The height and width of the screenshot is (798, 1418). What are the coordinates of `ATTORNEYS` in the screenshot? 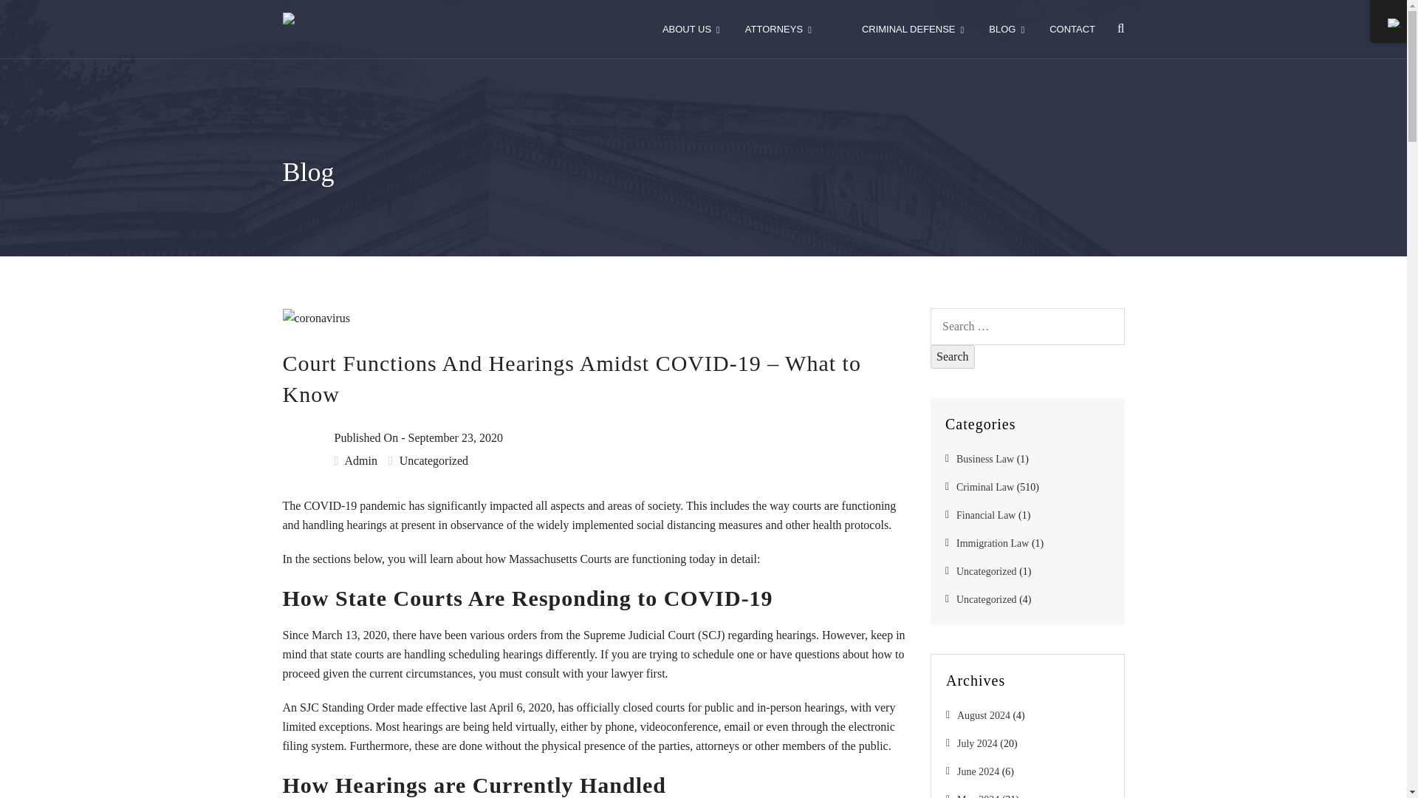 It's located at (778, 29).